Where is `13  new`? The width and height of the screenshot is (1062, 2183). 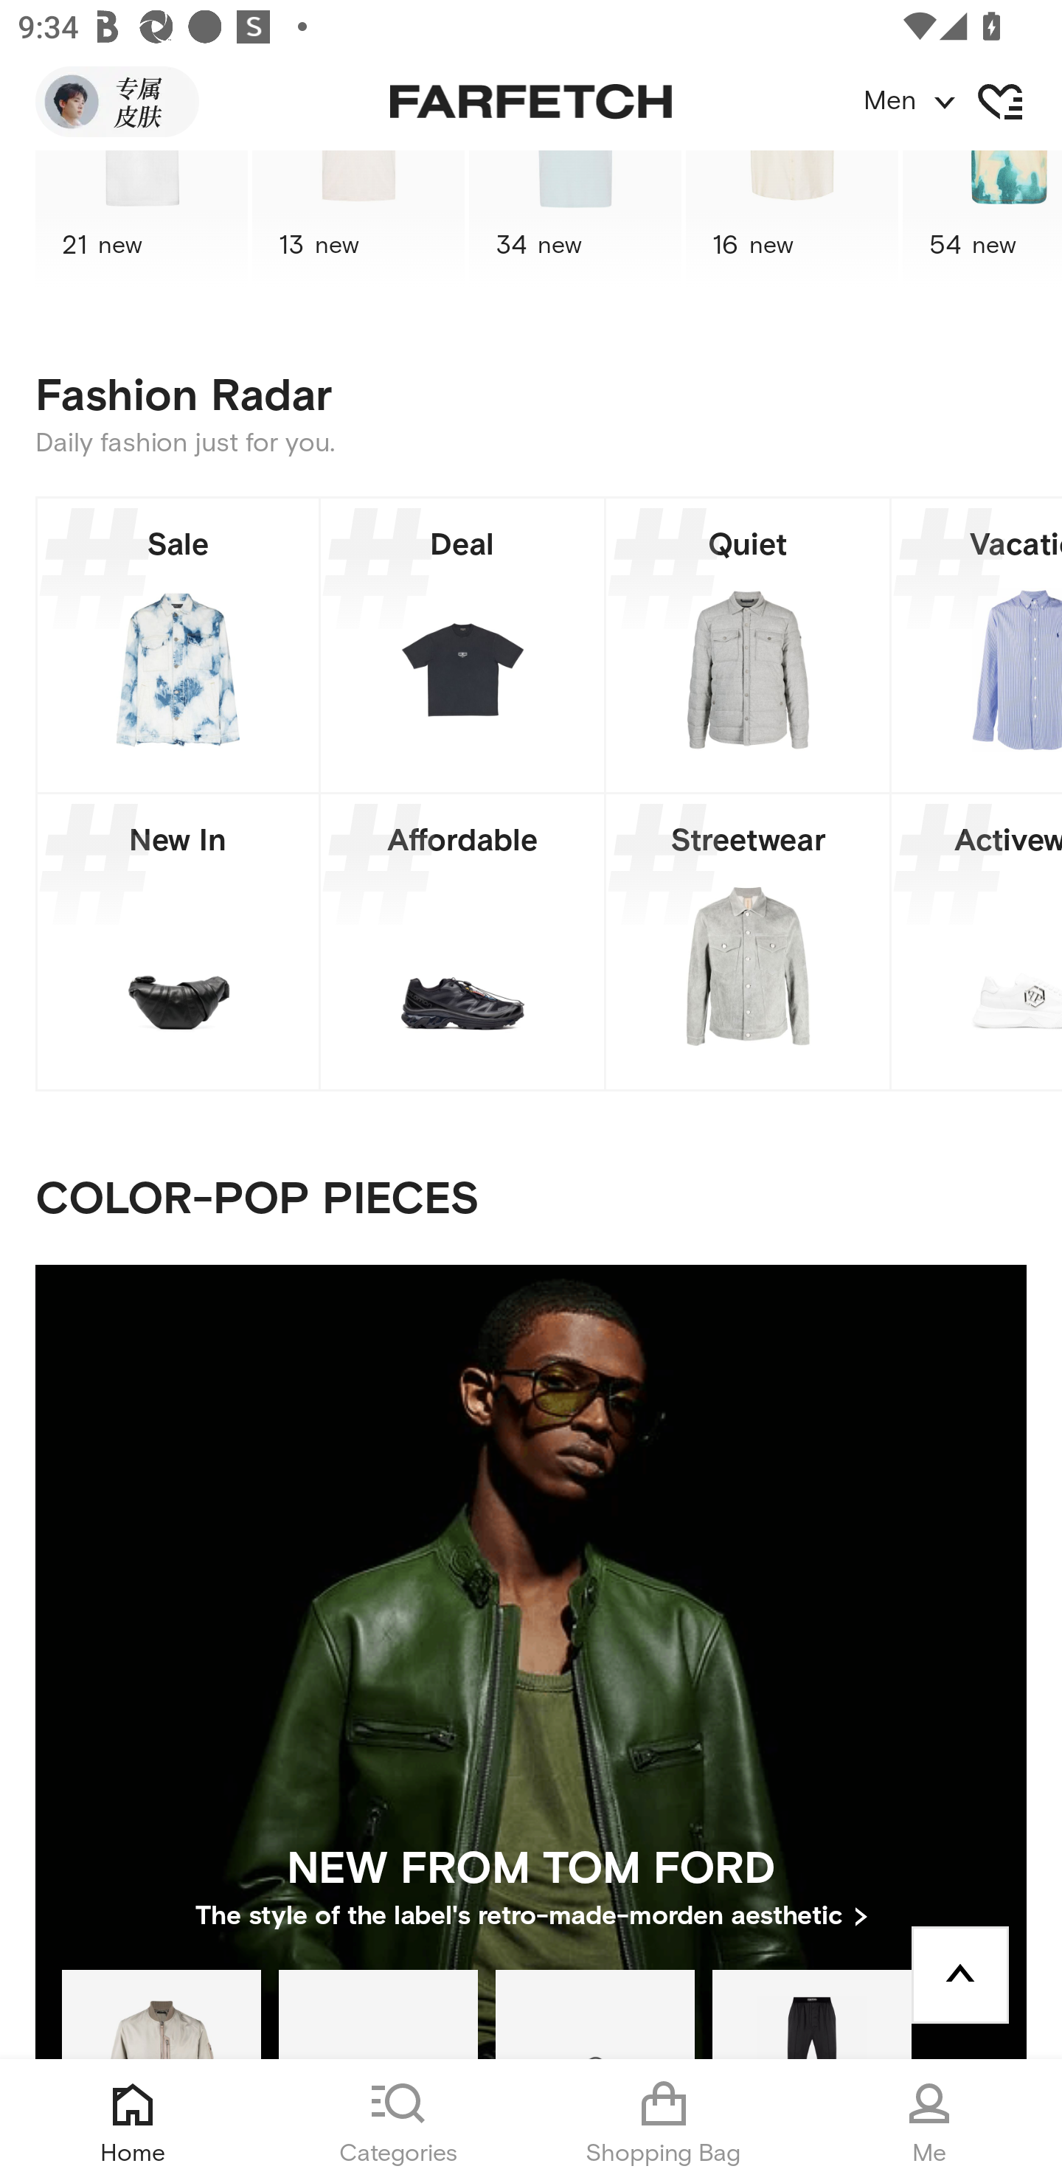
13  new is located at coordinates (358, 219).